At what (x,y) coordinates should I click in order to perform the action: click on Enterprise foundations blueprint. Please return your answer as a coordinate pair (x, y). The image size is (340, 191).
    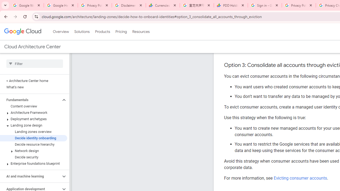
    Looking at the image, I should click on (33, 163).